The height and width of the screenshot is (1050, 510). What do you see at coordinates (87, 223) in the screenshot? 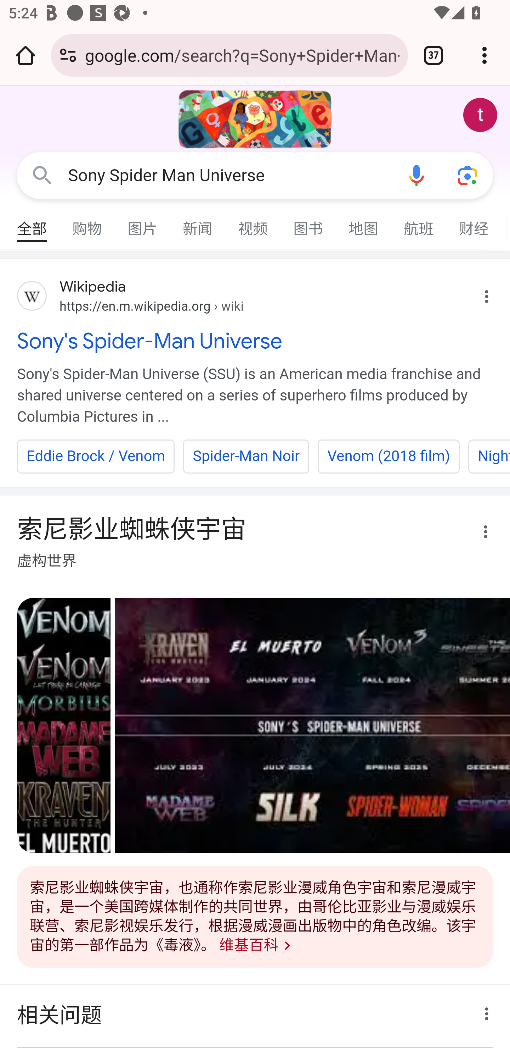
I see `购物` at bounding box center [87, 223].